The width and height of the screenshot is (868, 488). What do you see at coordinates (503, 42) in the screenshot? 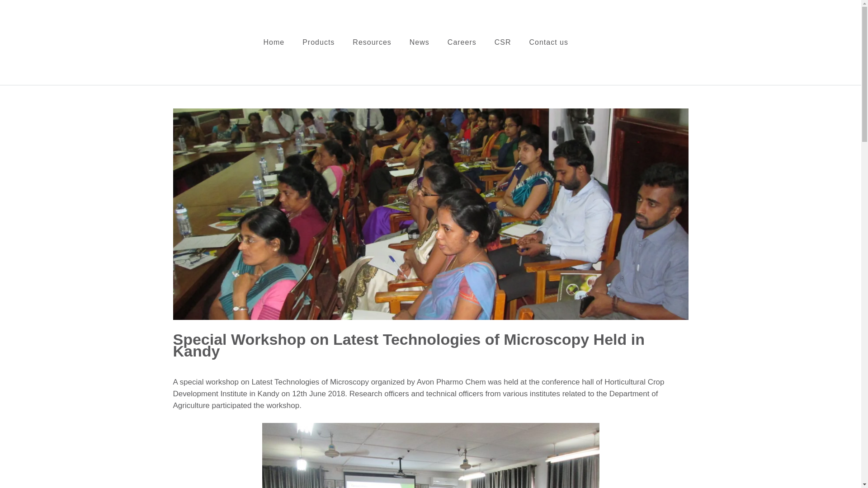
I see `CSR` at bounding box center [503, 42].